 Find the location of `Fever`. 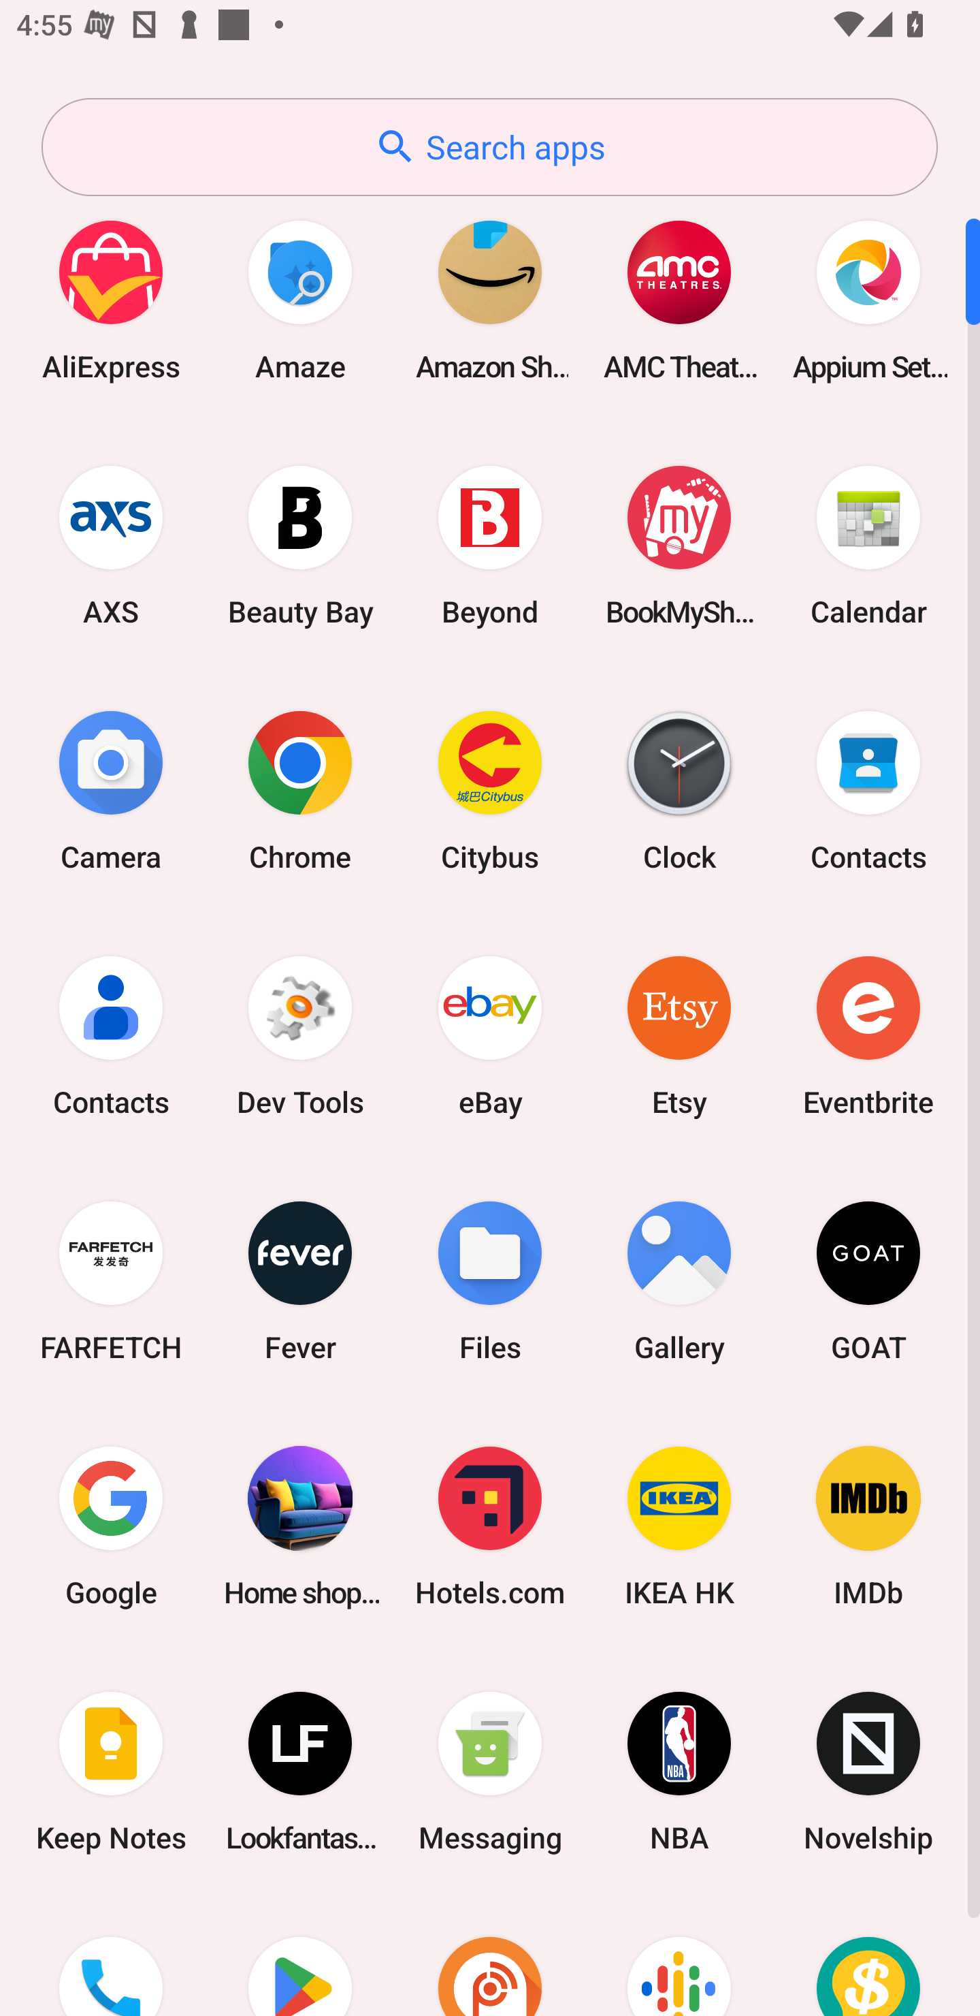

Fever is located at coordinates (300, 1280).